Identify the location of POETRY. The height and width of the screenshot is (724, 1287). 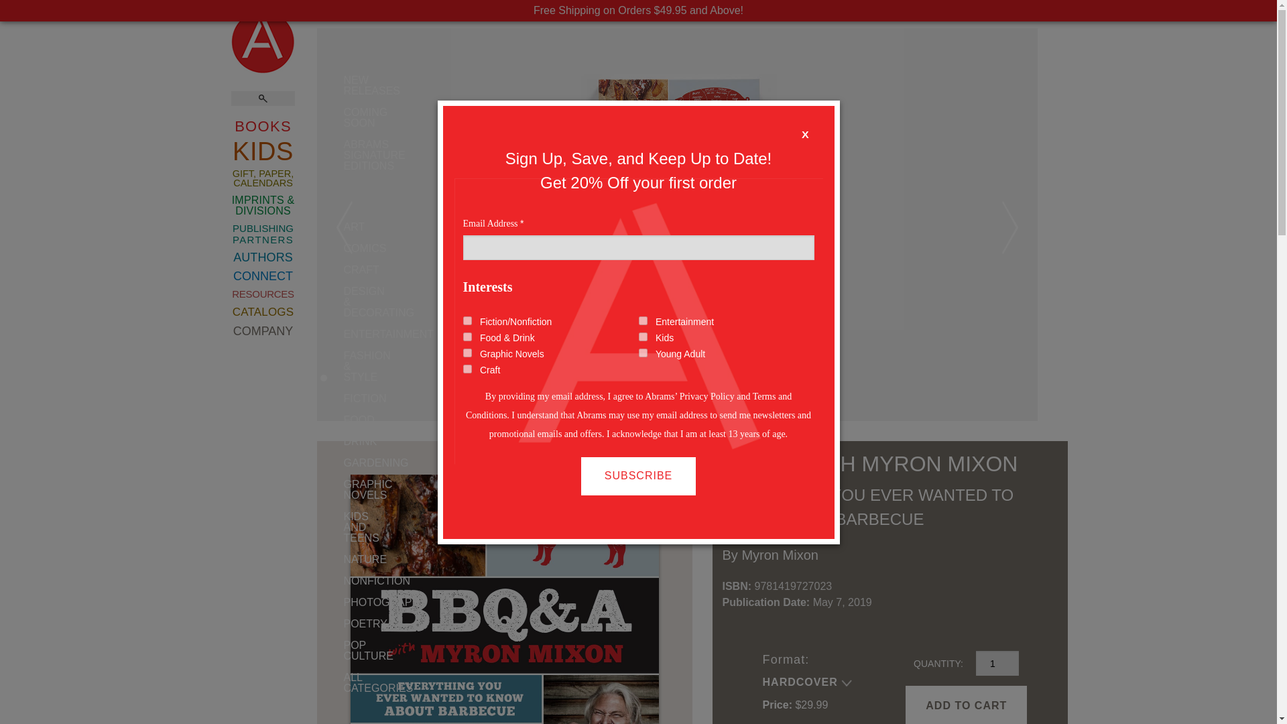
(330, 623).